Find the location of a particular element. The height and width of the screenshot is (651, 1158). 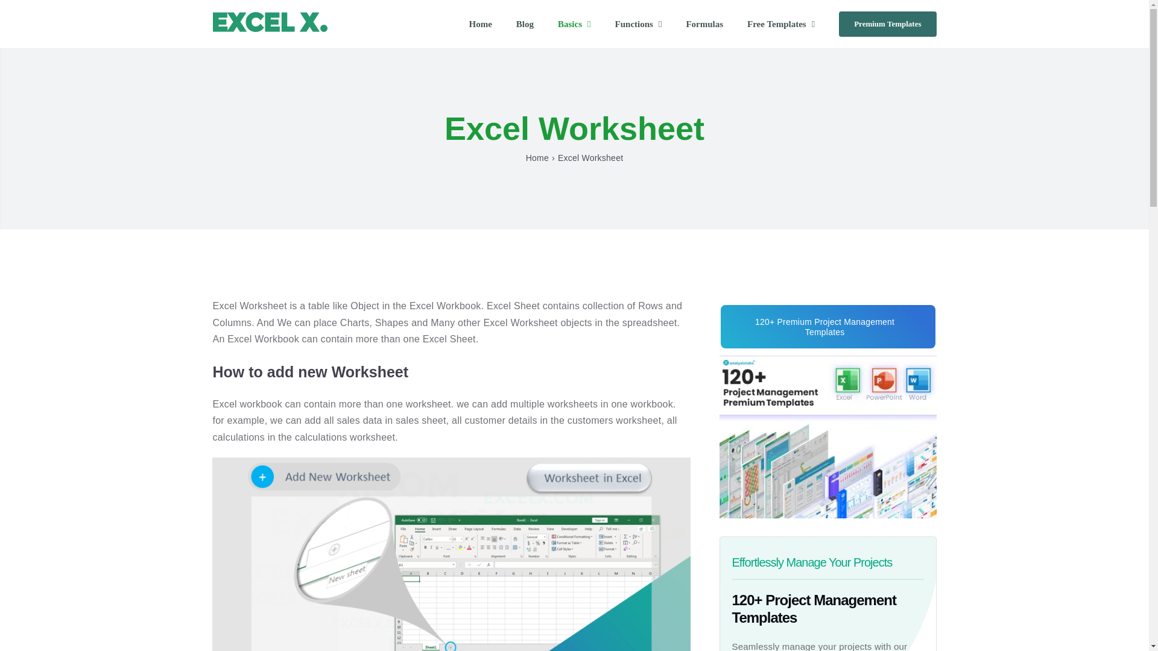

Basics is located at coordinates (574, 24).